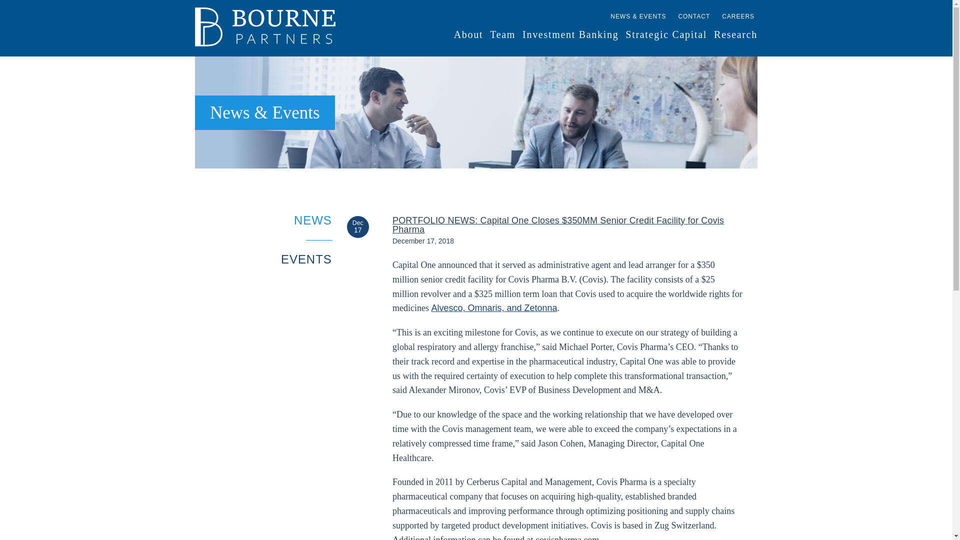 This screenshot has width=960, height=540. I want to click on Team, so click(502, 34).